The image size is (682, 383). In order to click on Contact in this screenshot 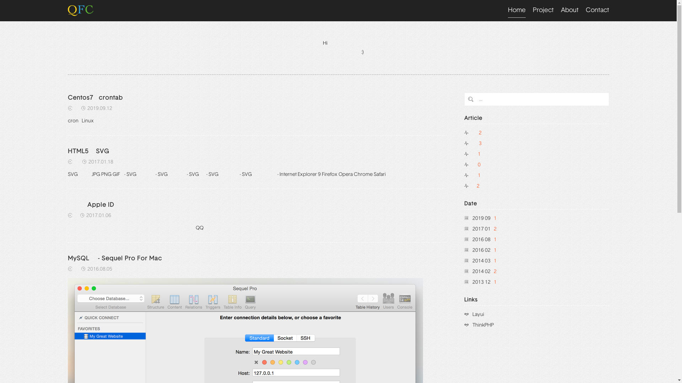, I will do `click(597, 11)`.